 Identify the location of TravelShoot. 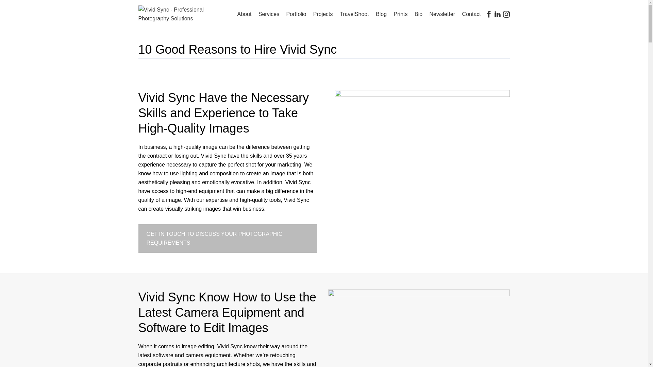
(354, 14).